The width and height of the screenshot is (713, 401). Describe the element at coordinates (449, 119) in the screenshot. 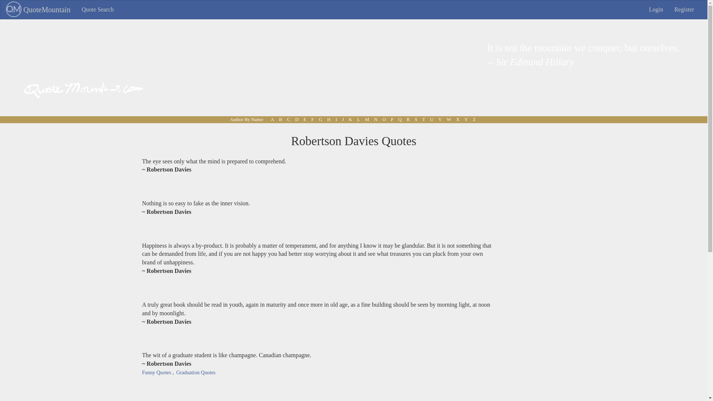

I see `W` at that location.